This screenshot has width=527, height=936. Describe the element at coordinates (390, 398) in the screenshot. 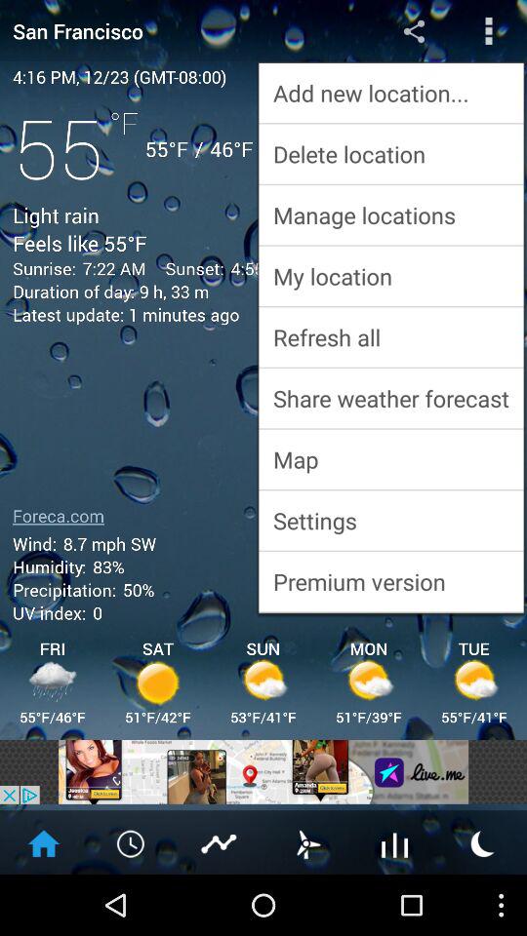

I see `click the share weather forecast` at that location.